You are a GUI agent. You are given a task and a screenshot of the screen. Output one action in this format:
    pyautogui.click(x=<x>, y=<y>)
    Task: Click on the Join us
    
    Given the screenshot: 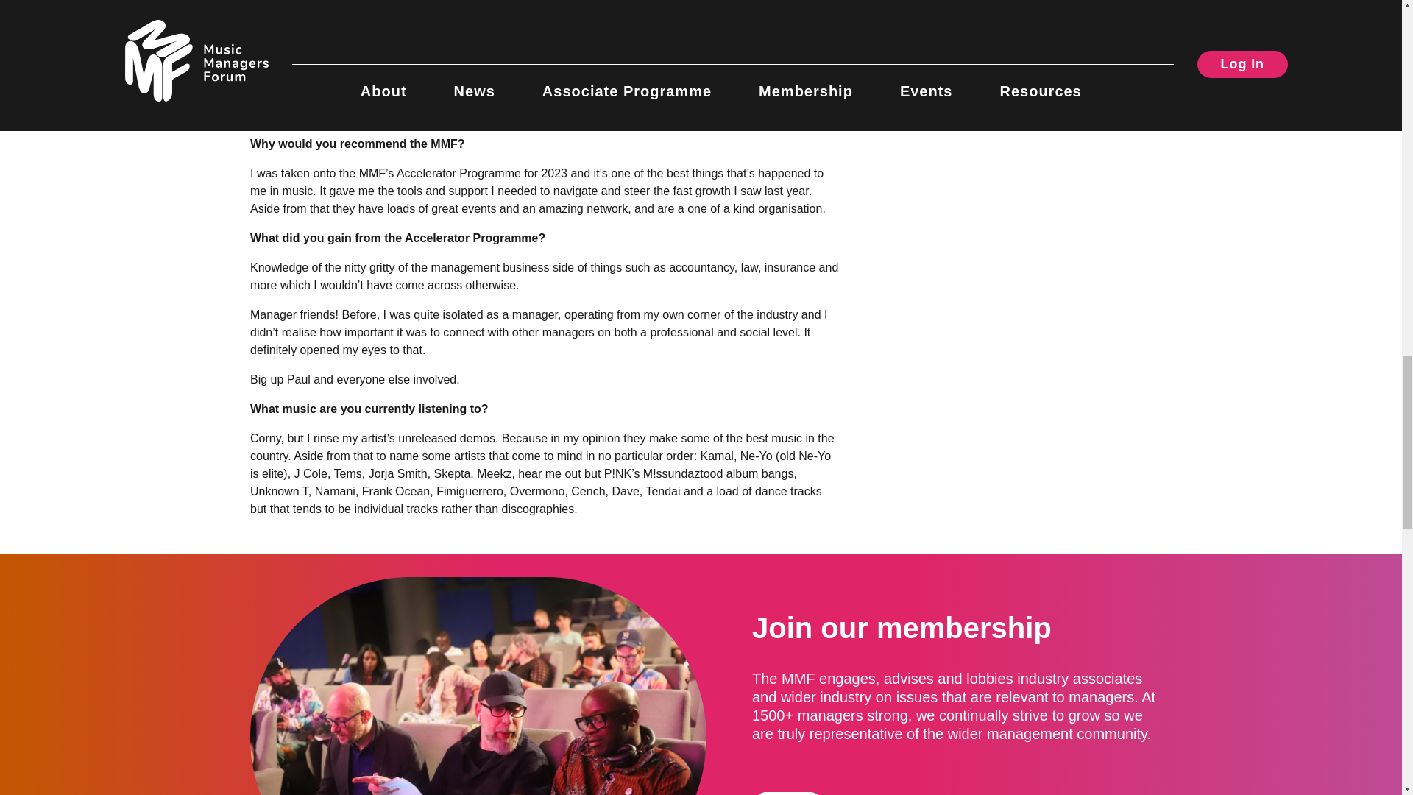 What is the action you would take?
    pyautogui.click(x=787, y=792)
    